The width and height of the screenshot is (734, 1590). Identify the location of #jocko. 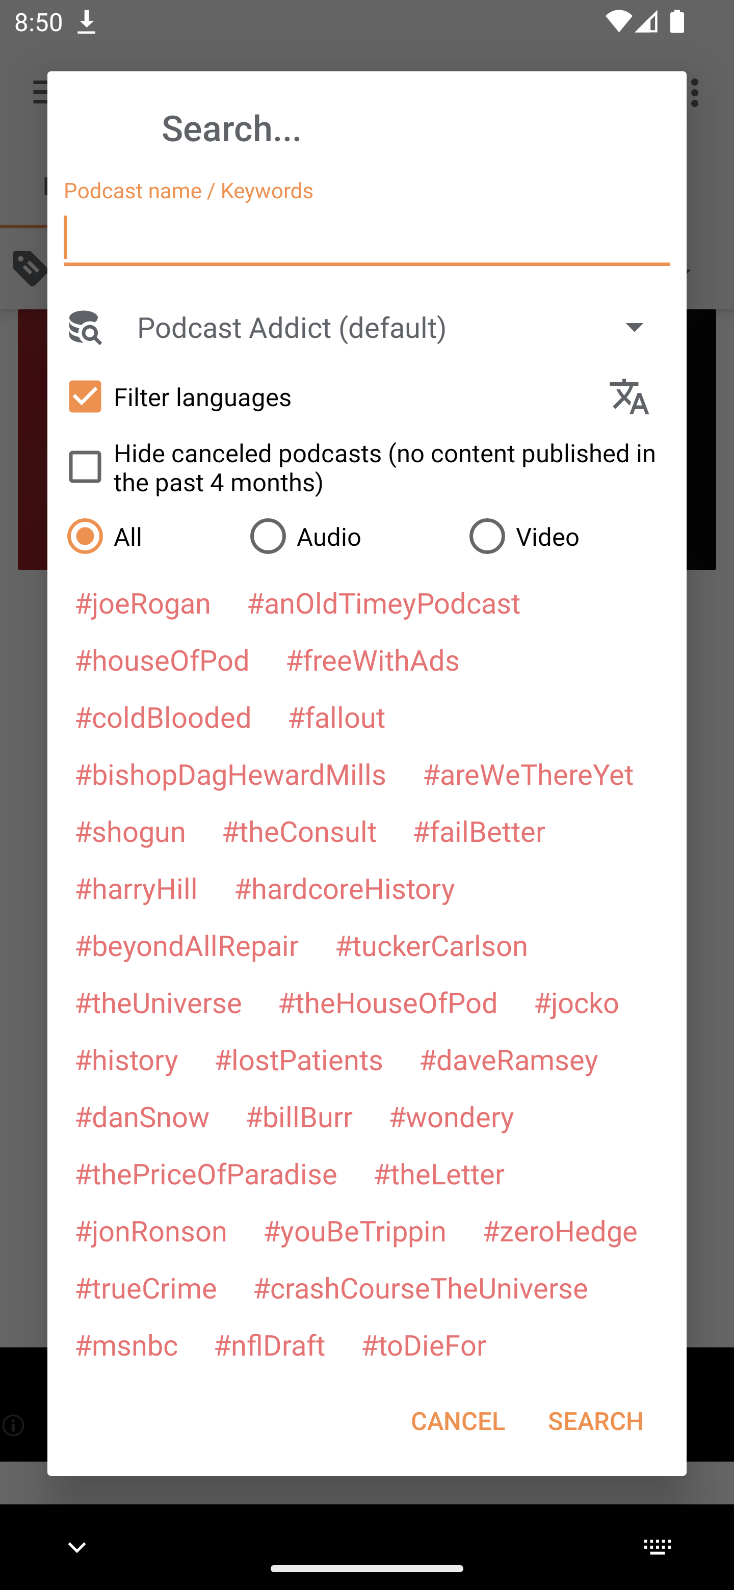
(576, 1002).